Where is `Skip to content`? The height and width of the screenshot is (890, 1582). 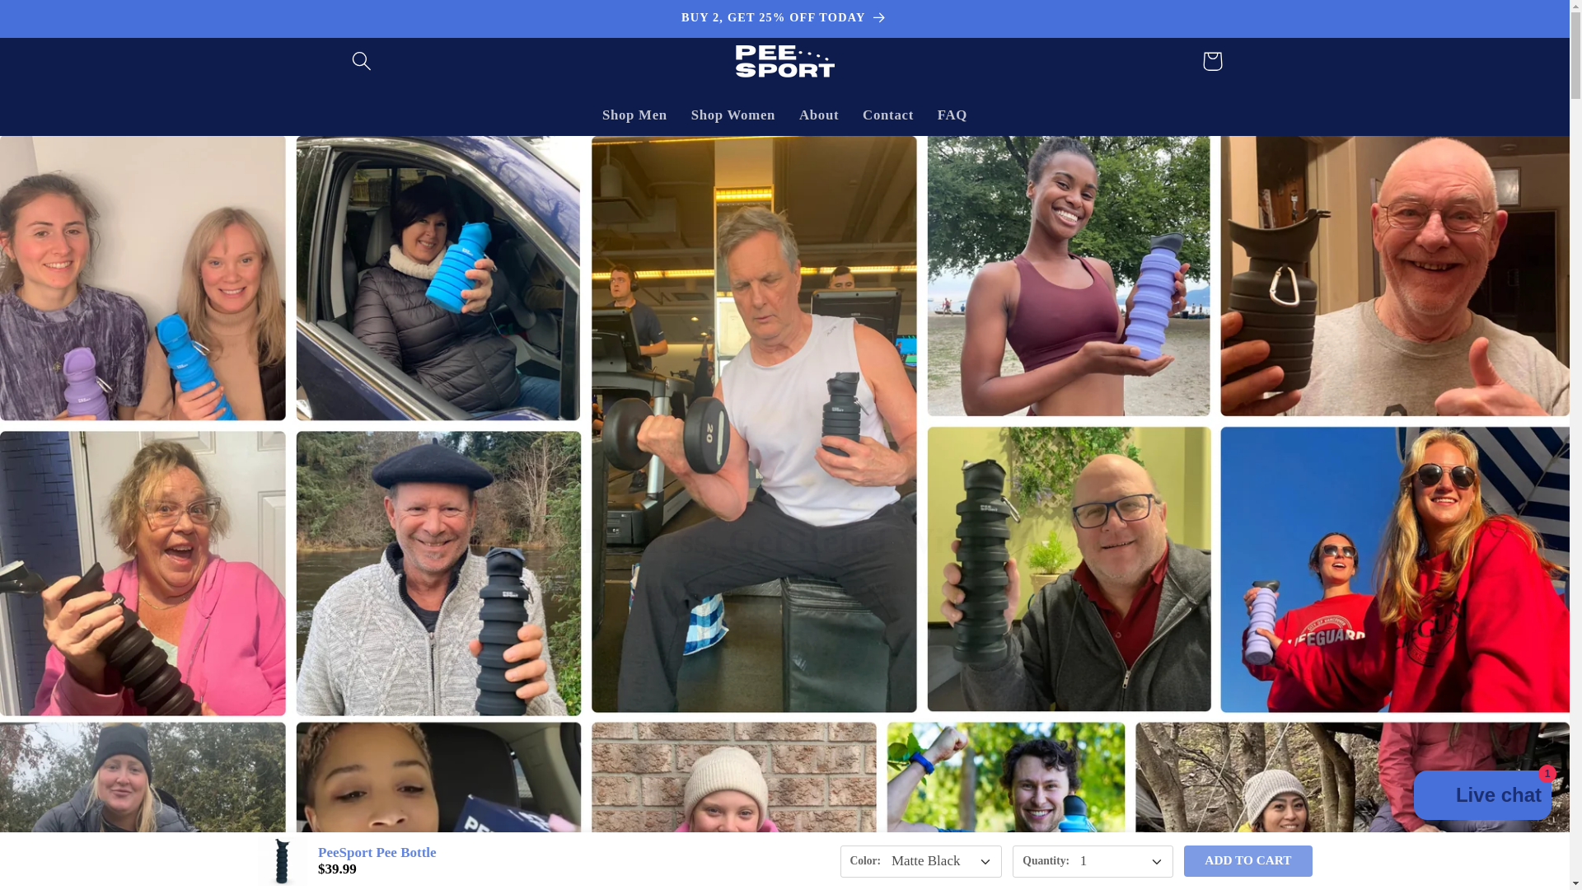
Skip to content is located at coordinates (59, 23).